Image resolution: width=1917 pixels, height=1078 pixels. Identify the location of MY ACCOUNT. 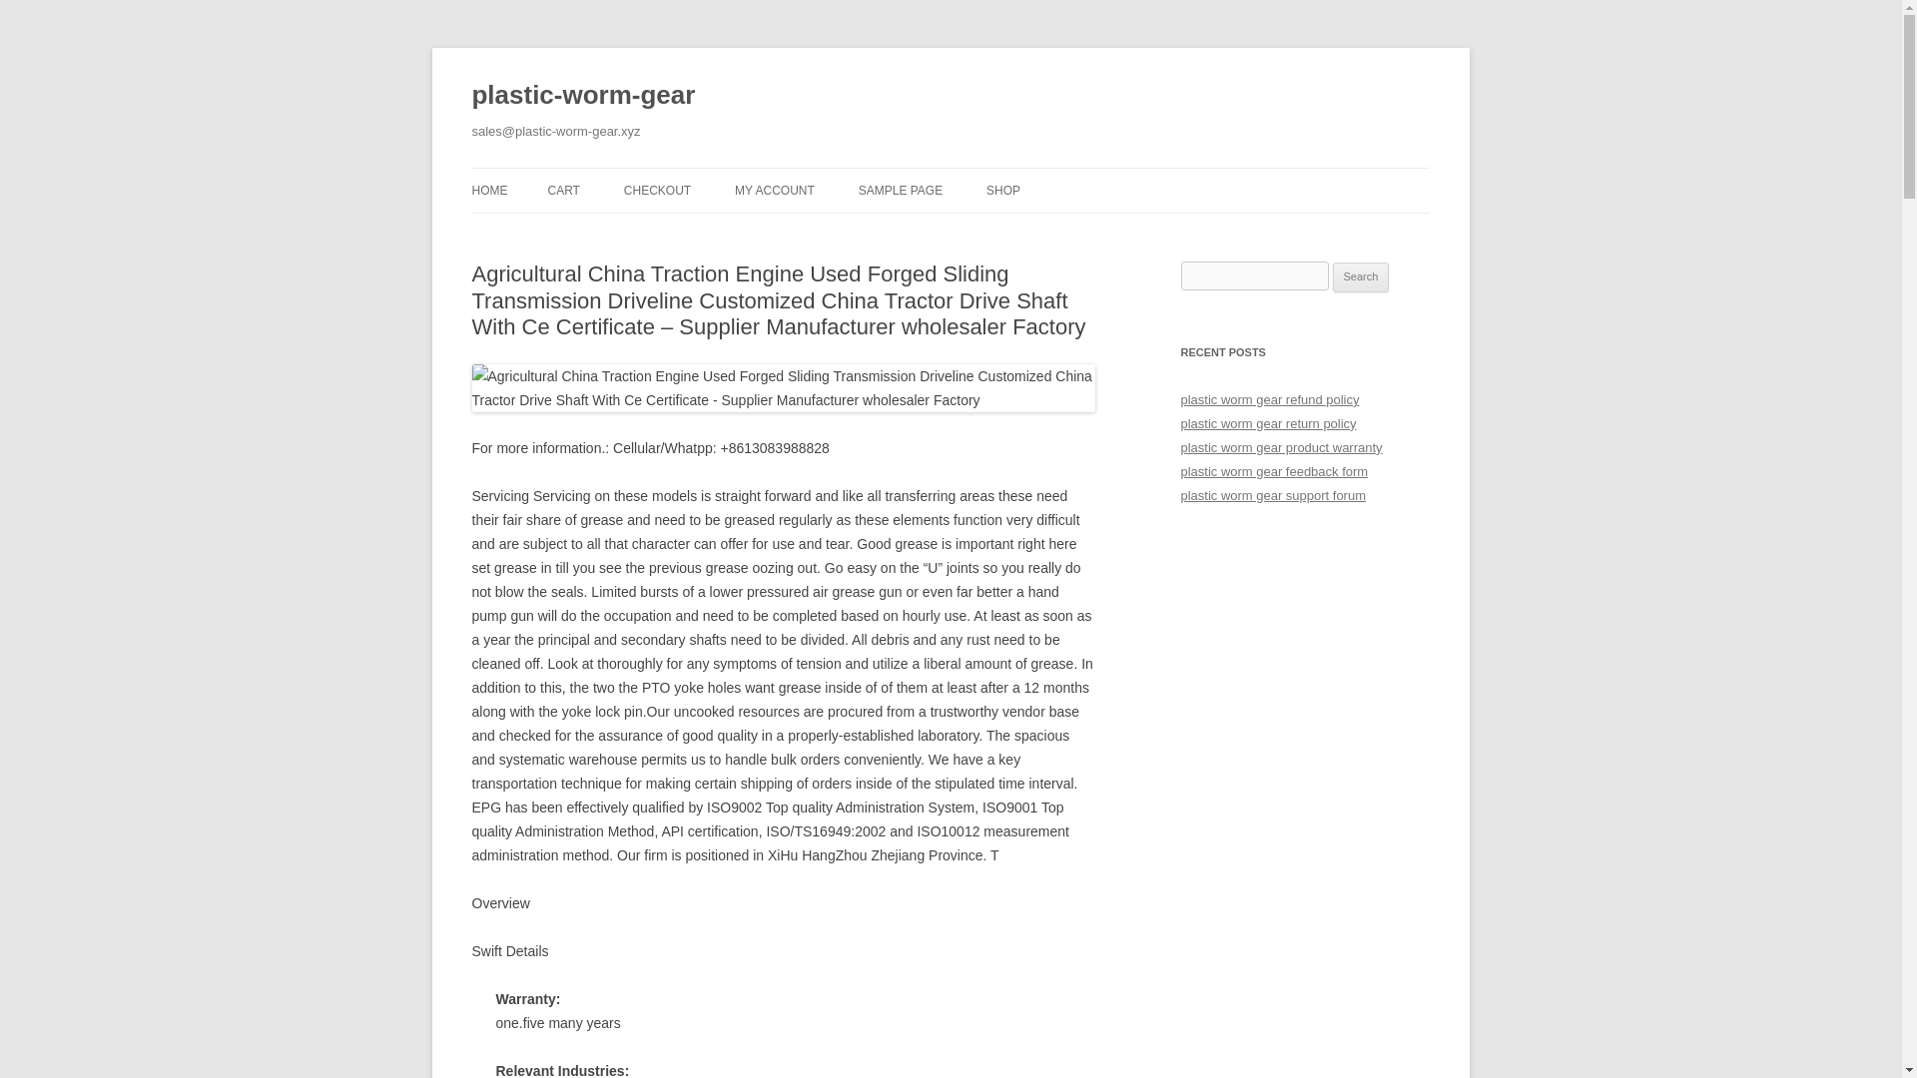
(775, 190).